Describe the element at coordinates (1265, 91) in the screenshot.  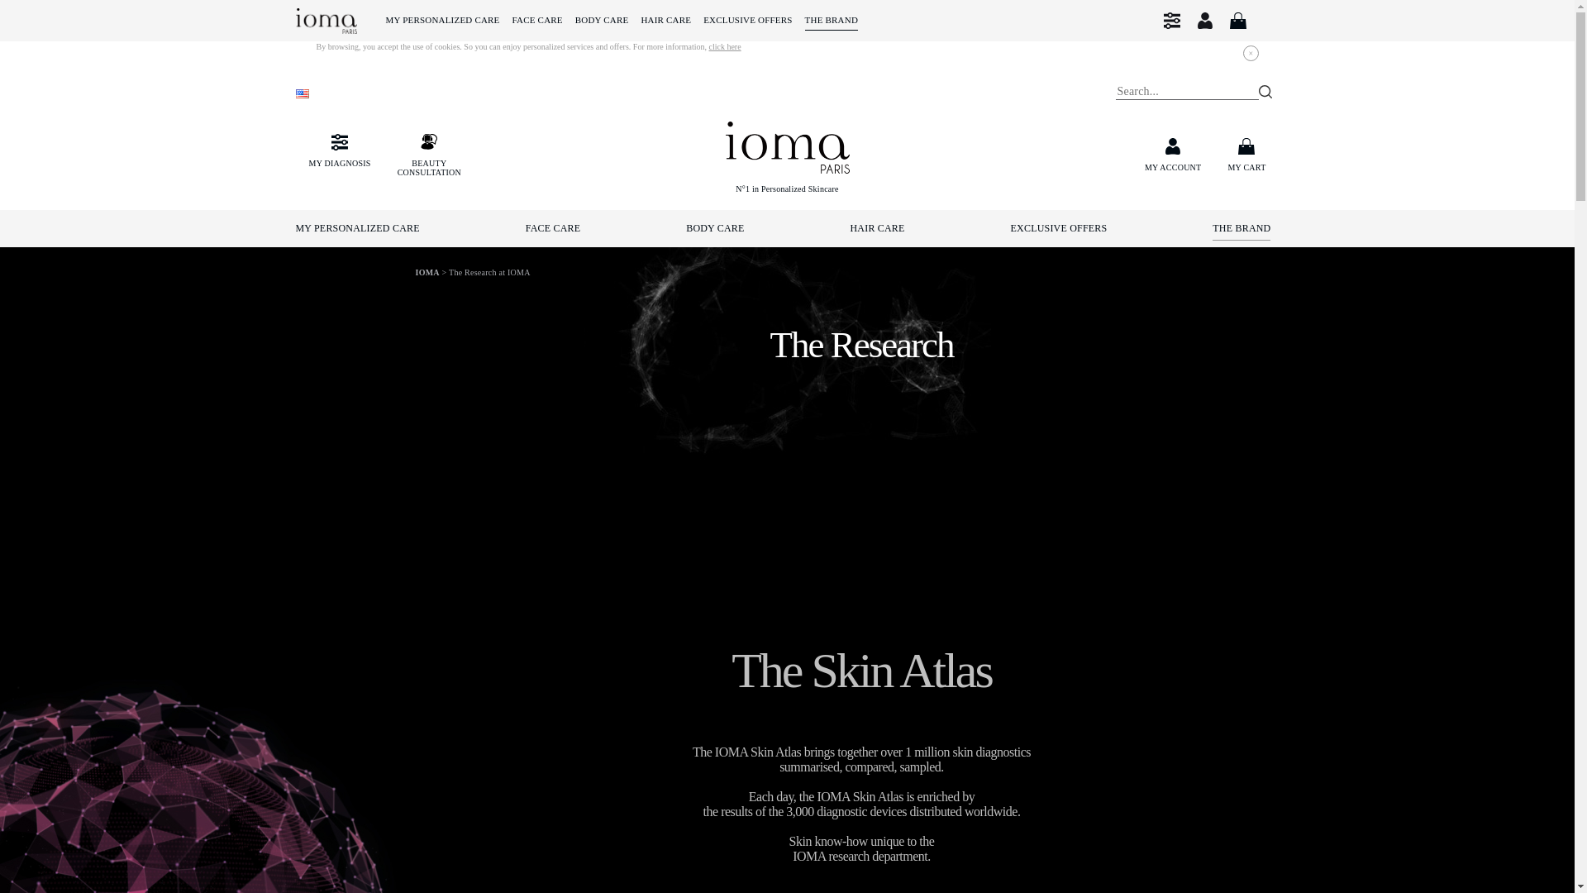
I see `Search` at that location.